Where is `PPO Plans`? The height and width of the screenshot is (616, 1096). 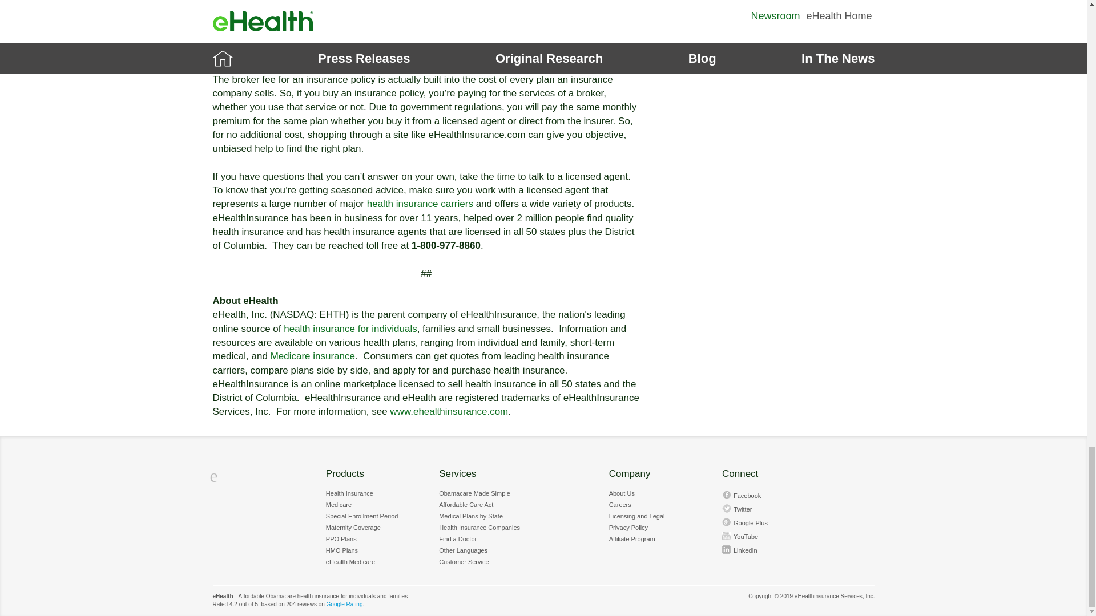
PPO Plans is located at coordinates (341, 538).